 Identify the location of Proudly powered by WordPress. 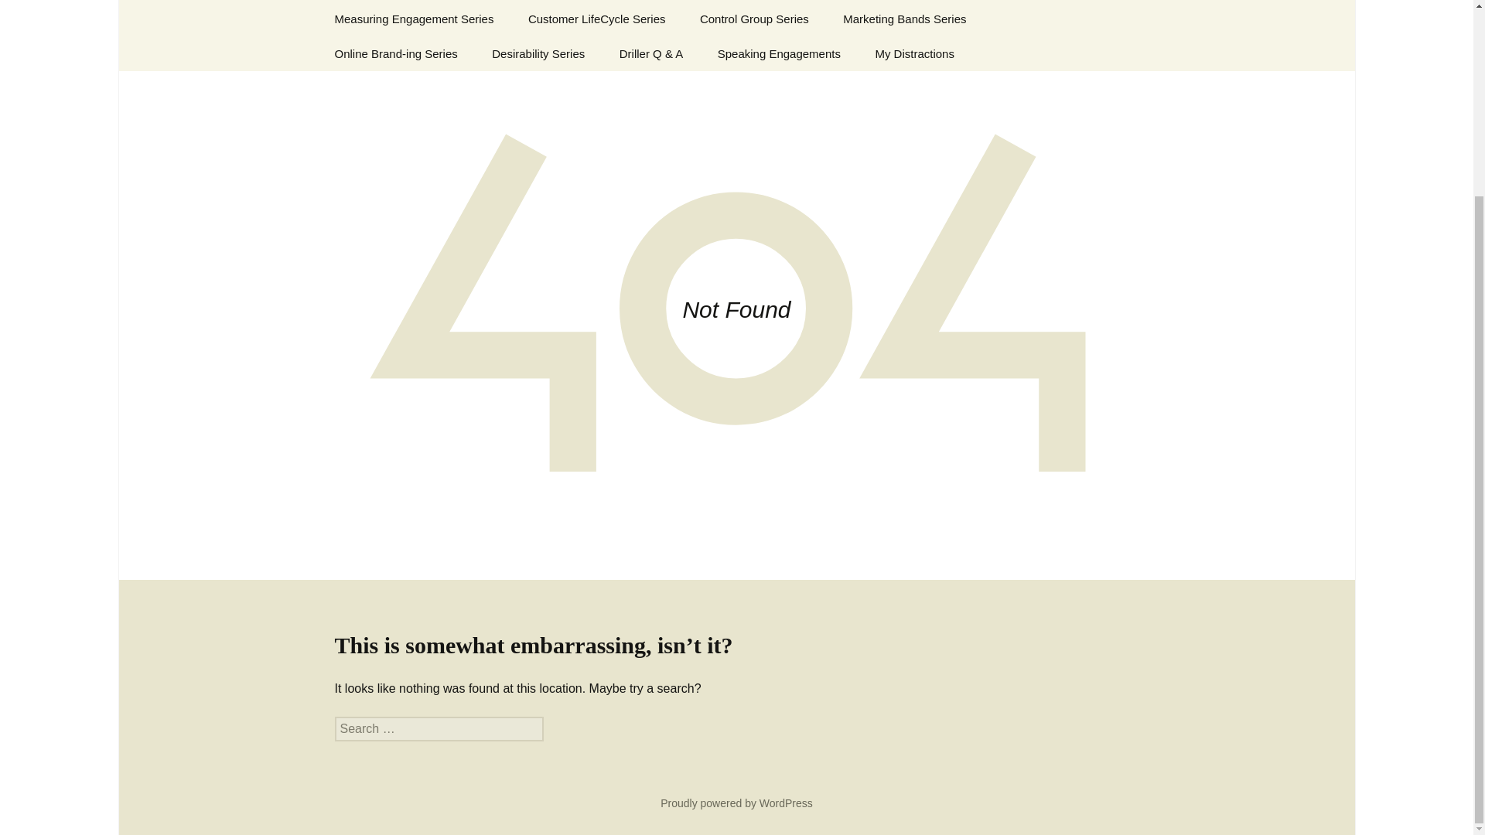
(736, 803).